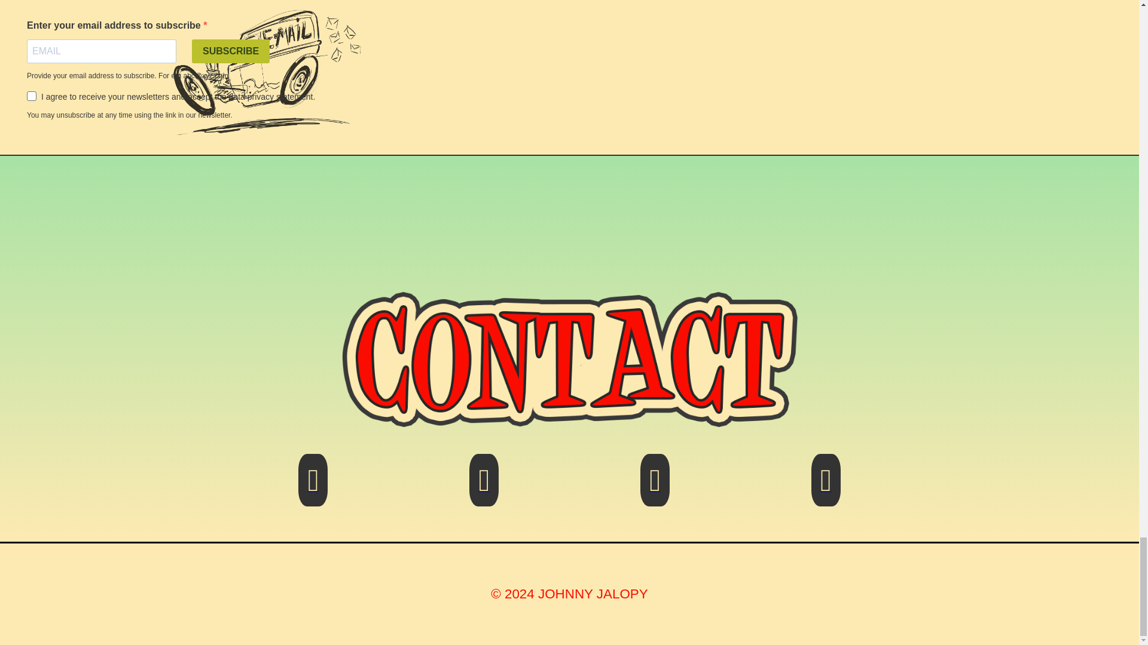  Describe the element at coordinates (826, 487) in the screenshot. I see `Watch Johnny on YouTube!` at that location.